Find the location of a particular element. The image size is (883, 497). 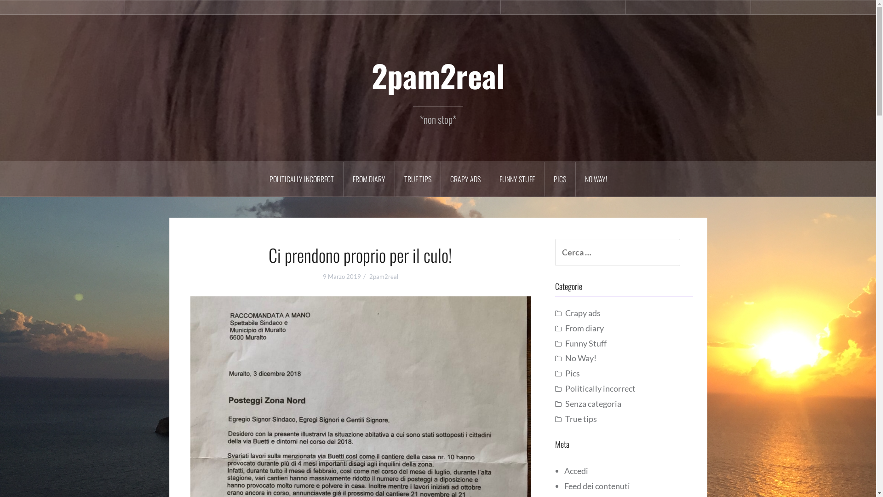

CRAPY ADS is located at coordinates (465, 179).